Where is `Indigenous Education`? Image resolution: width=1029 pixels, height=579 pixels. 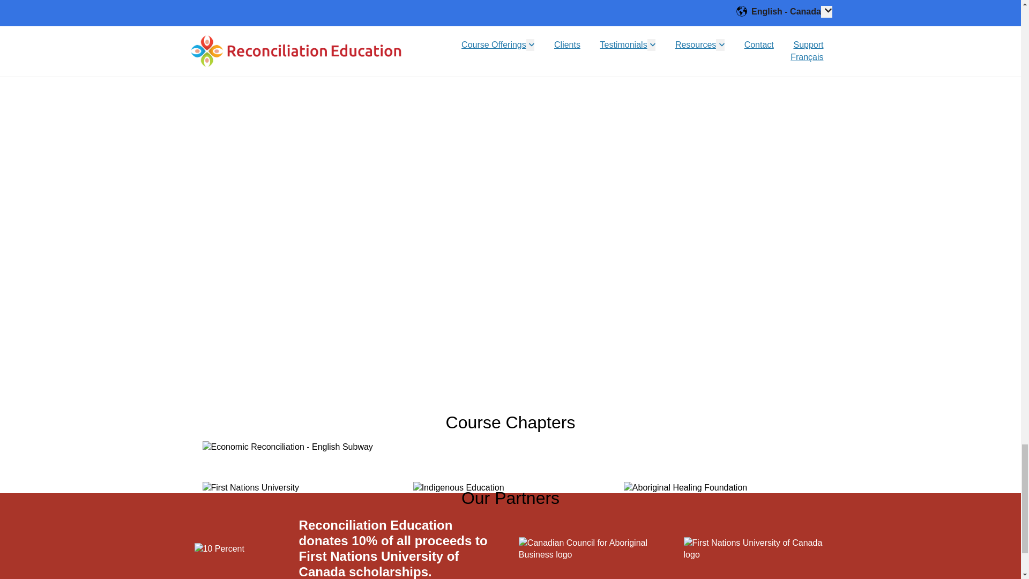
Indigenous Education is located at coordinates (459, 488).